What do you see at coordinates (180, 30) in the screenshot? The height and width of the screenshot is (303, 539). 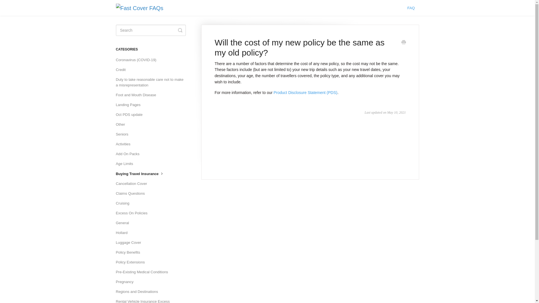 I see `Toggle Search` at bounding box center [180, 30].